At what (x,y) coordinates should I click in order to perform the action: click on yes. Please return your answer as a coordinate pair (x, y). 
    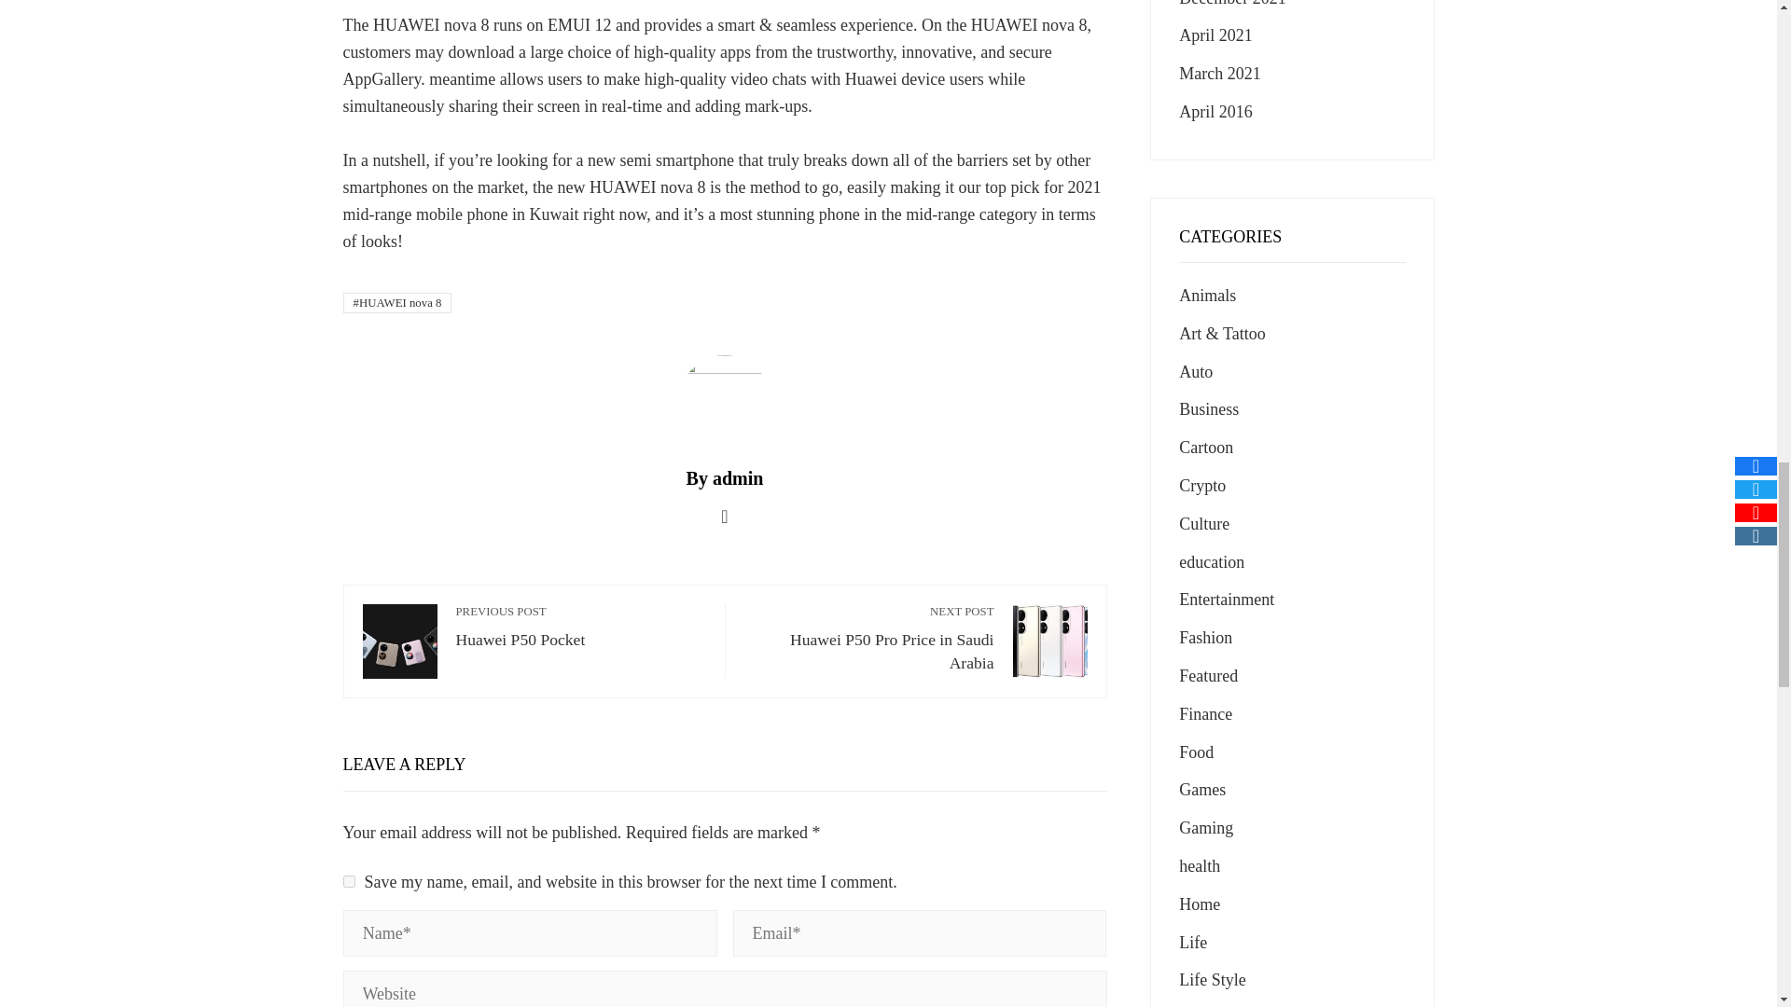
    Looking at the image, I should click on (397, 303).